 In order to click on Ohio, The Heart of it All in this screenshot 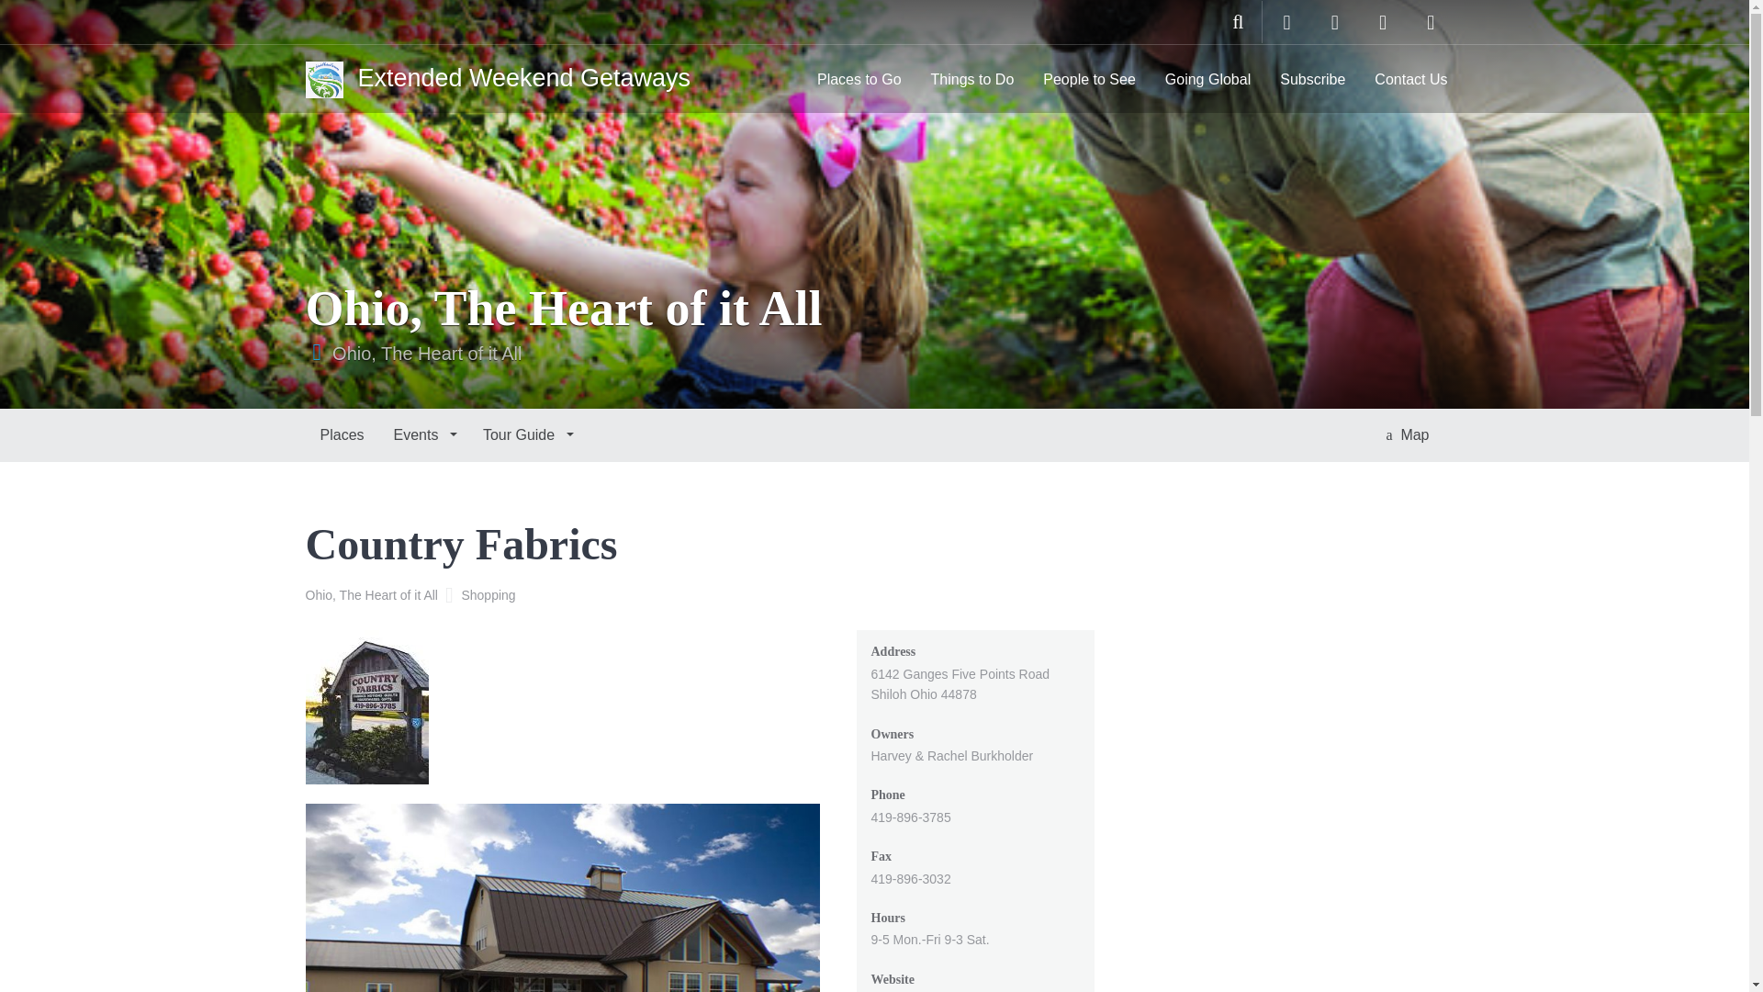, I will do `click(427, 353)`.